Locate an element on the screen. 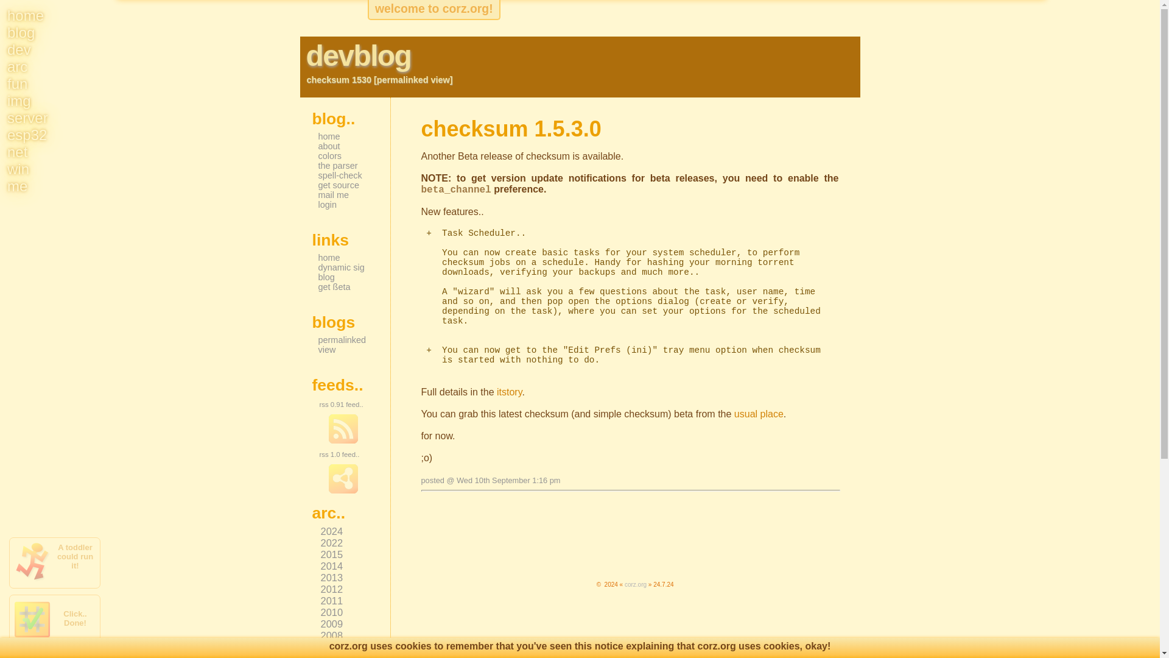 The width and height of the screenshot is (1169, 658). The hits just keep on coming! is located at coordinates (759, 413).